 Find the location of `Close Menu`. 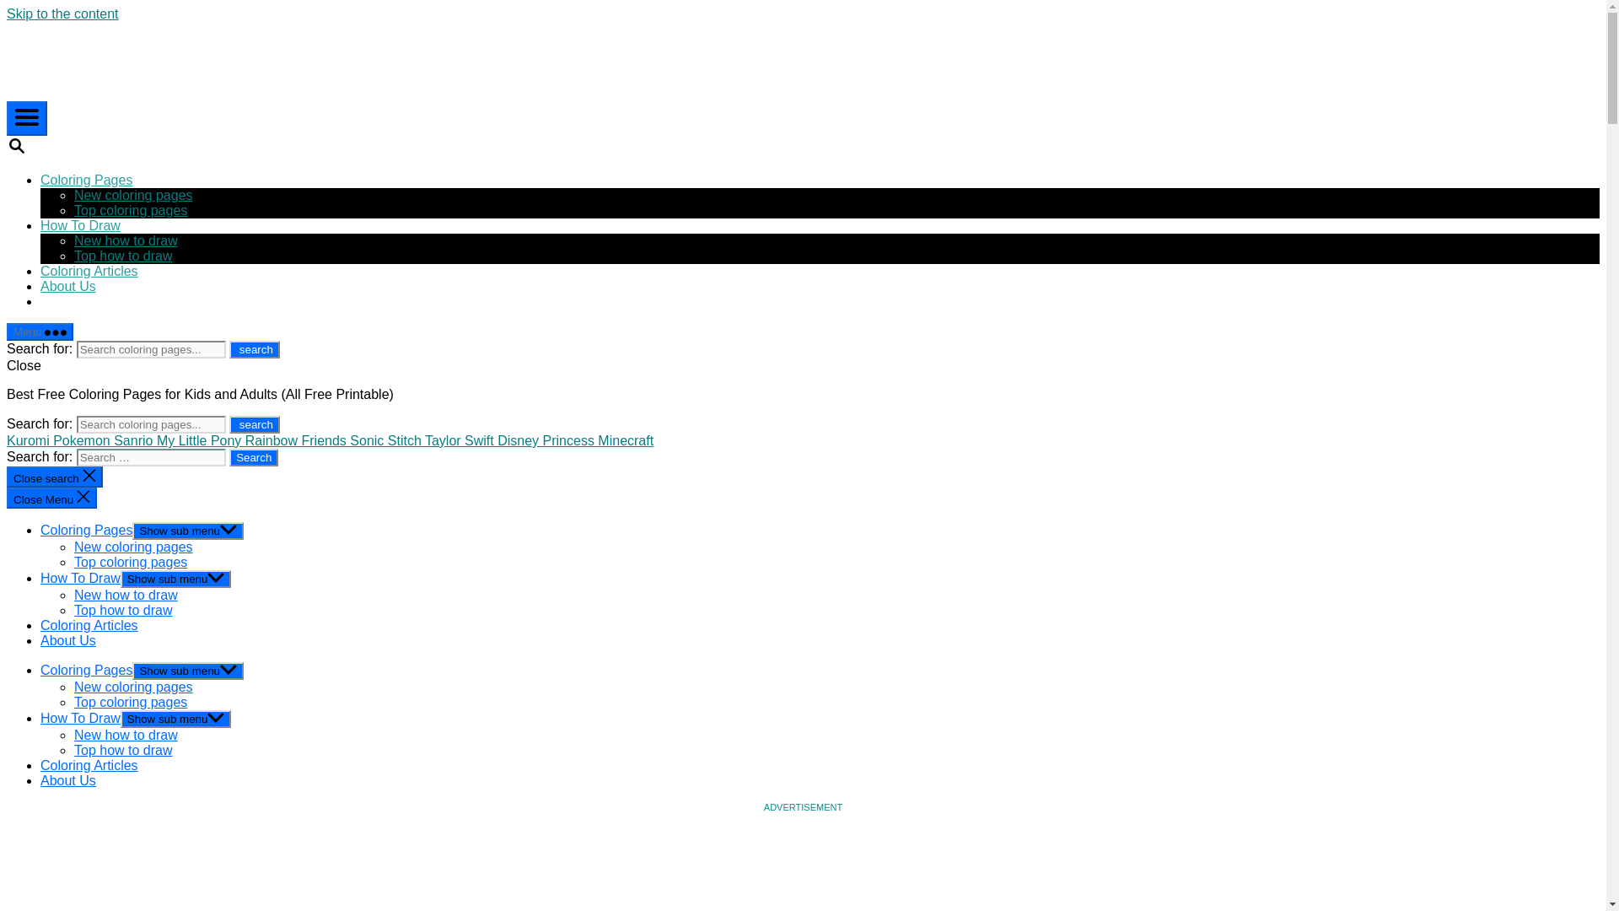

Close Menu is located at coordinates (51, 498).